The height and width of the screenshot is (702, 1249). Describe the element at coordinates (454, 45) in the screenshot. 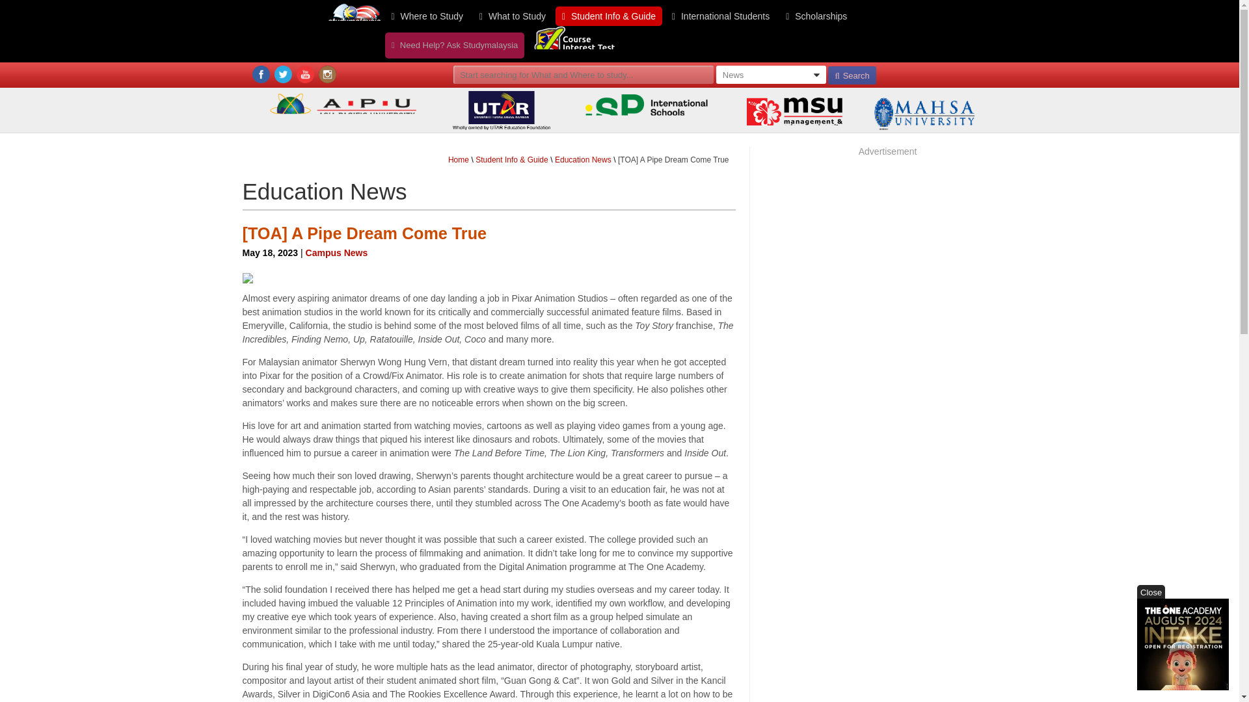

I see `Need Help? Ask Studymalaysia` at that location.